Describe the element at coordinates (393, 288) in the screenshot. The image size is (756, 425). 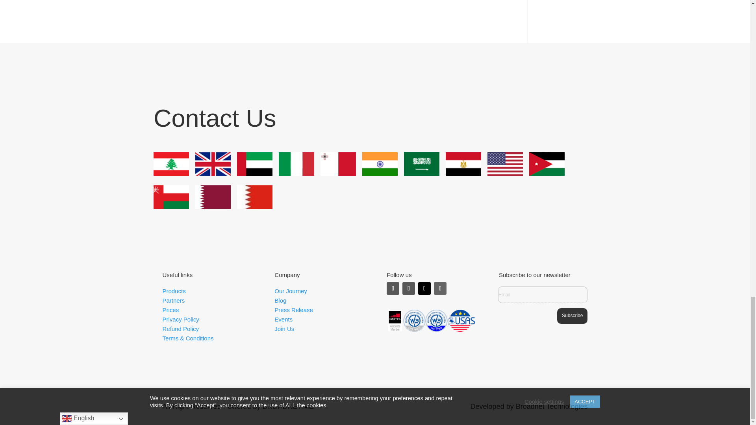
I see `Follow on Instagram` at that location.